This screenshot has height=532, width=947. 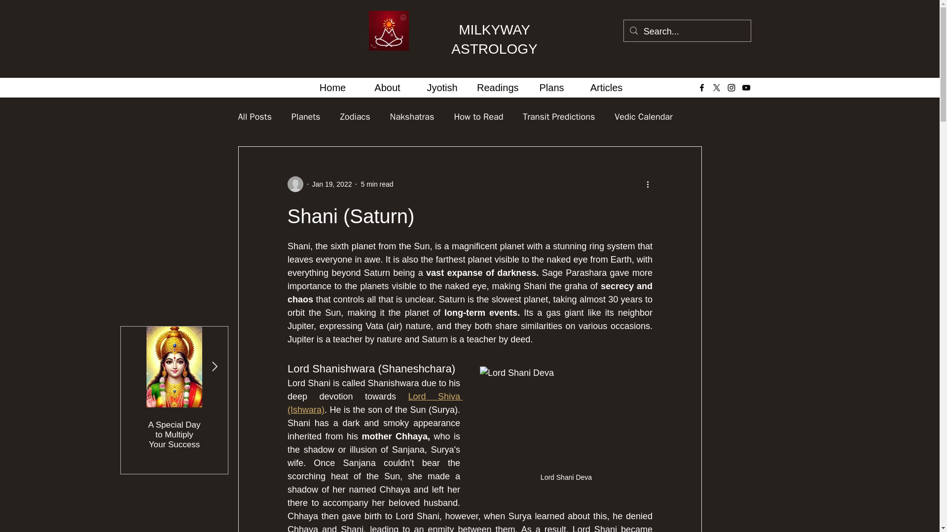 What do you see at coordinates (478, 116) in the screenshot?
I see `How to Read` at bounding box center [478, 116].